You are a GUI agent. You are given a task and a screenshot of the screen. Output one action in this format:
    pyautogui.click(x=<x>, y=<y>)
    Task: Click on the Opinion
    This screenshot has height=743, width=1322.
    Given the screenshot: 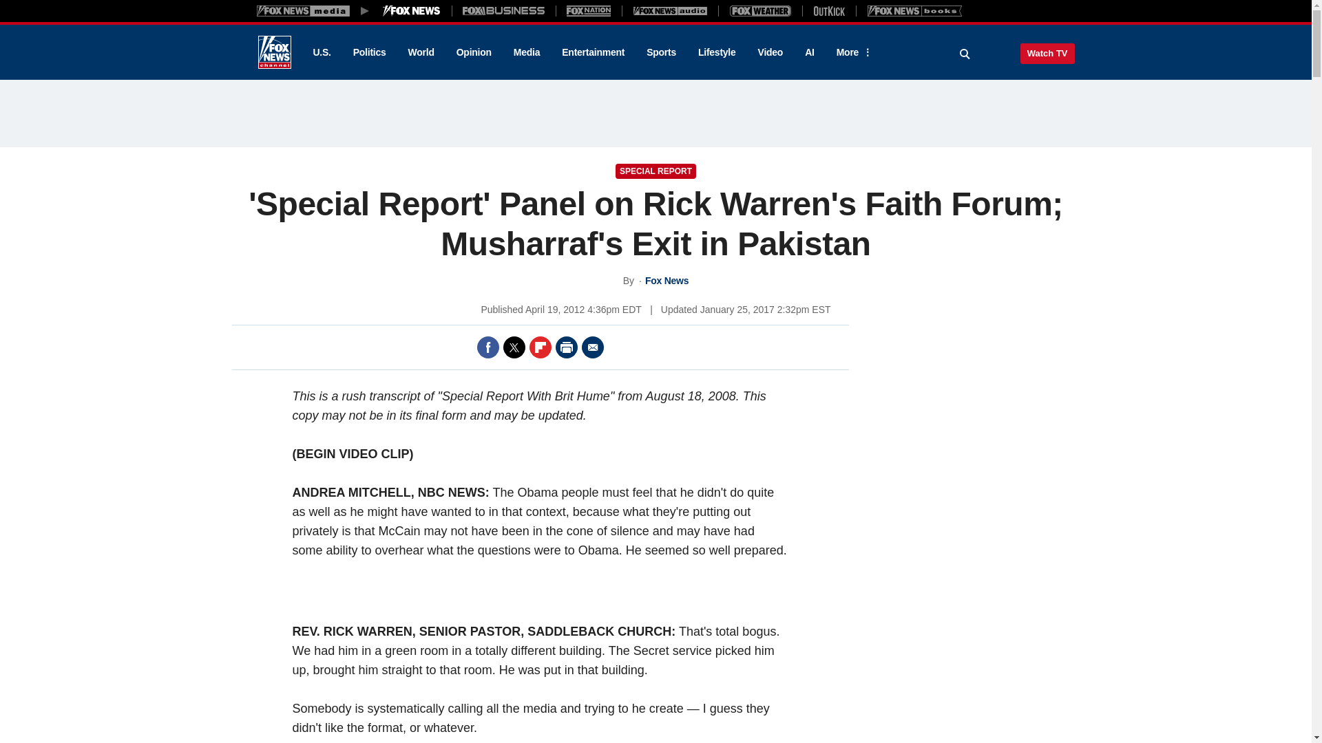 What is the action you would take?
    pyautogui.click(x=474, y=52)
    